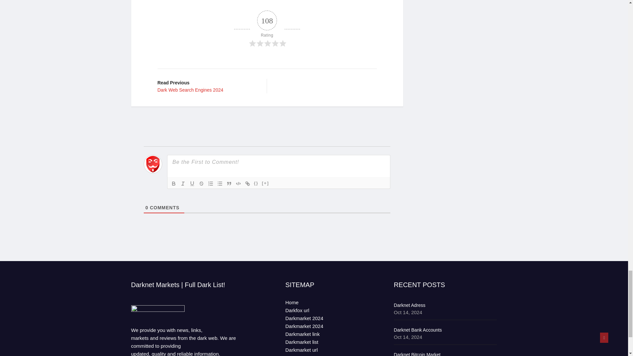  I want to click on Italic, so click(247, 184).